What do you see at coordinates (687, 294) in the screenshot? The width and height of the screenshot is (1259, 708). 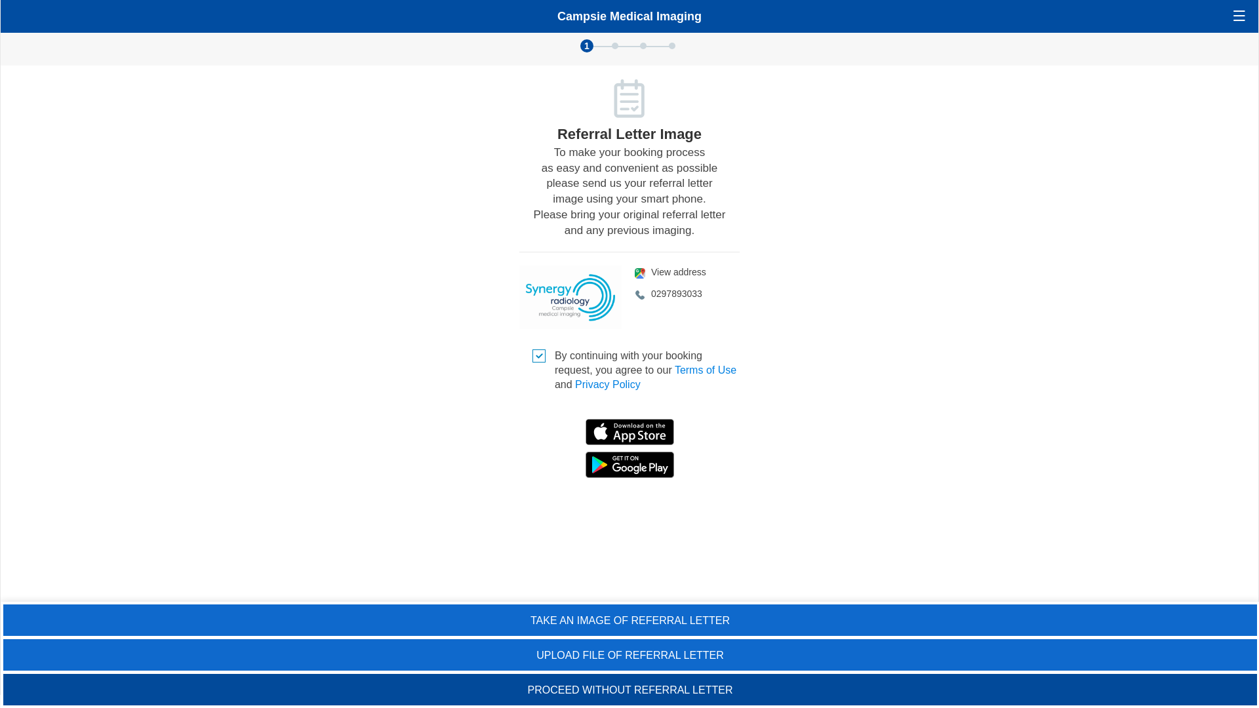 I see `0297893033` at bounding box center [687, 294].